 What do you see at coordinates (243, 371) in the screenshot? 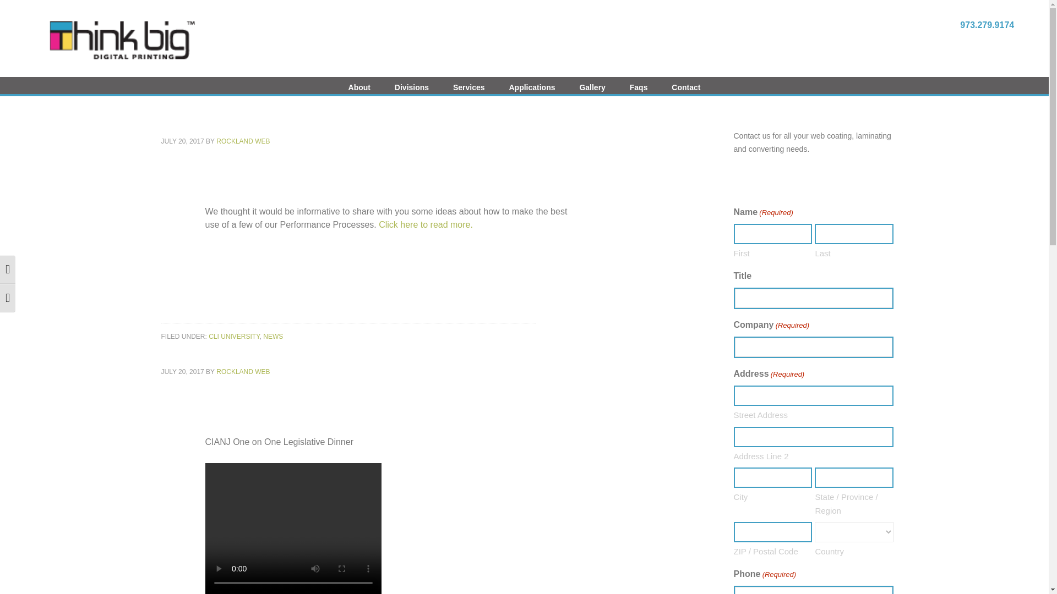
I see `ROCKLAND WEB` at bounding box center [243, 371].